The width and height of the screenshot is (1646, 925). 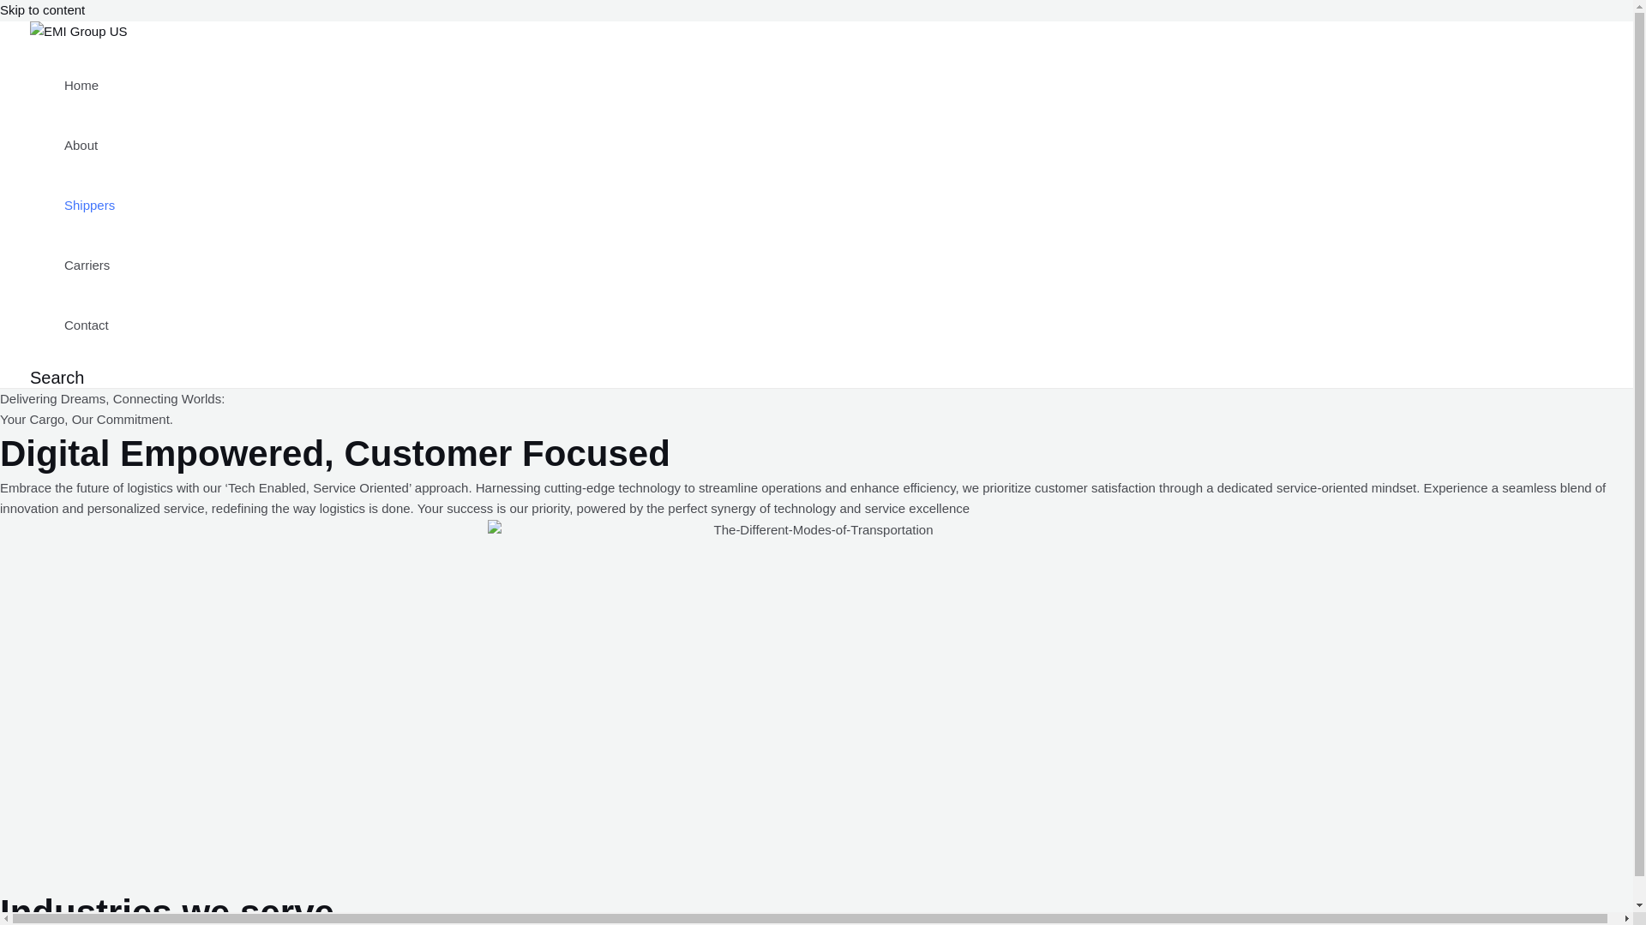 I want to click on Home, so click(x=89, y=84).